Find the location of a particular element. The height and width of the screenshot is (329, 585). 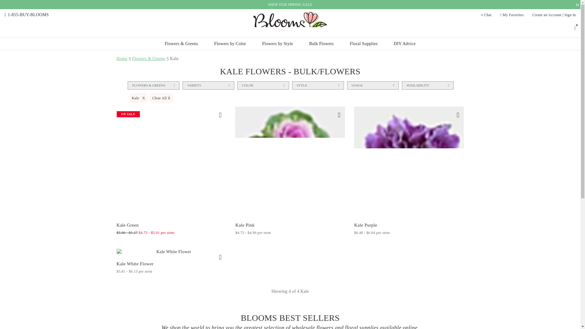

Sign In is located at coordinates (570, 15).